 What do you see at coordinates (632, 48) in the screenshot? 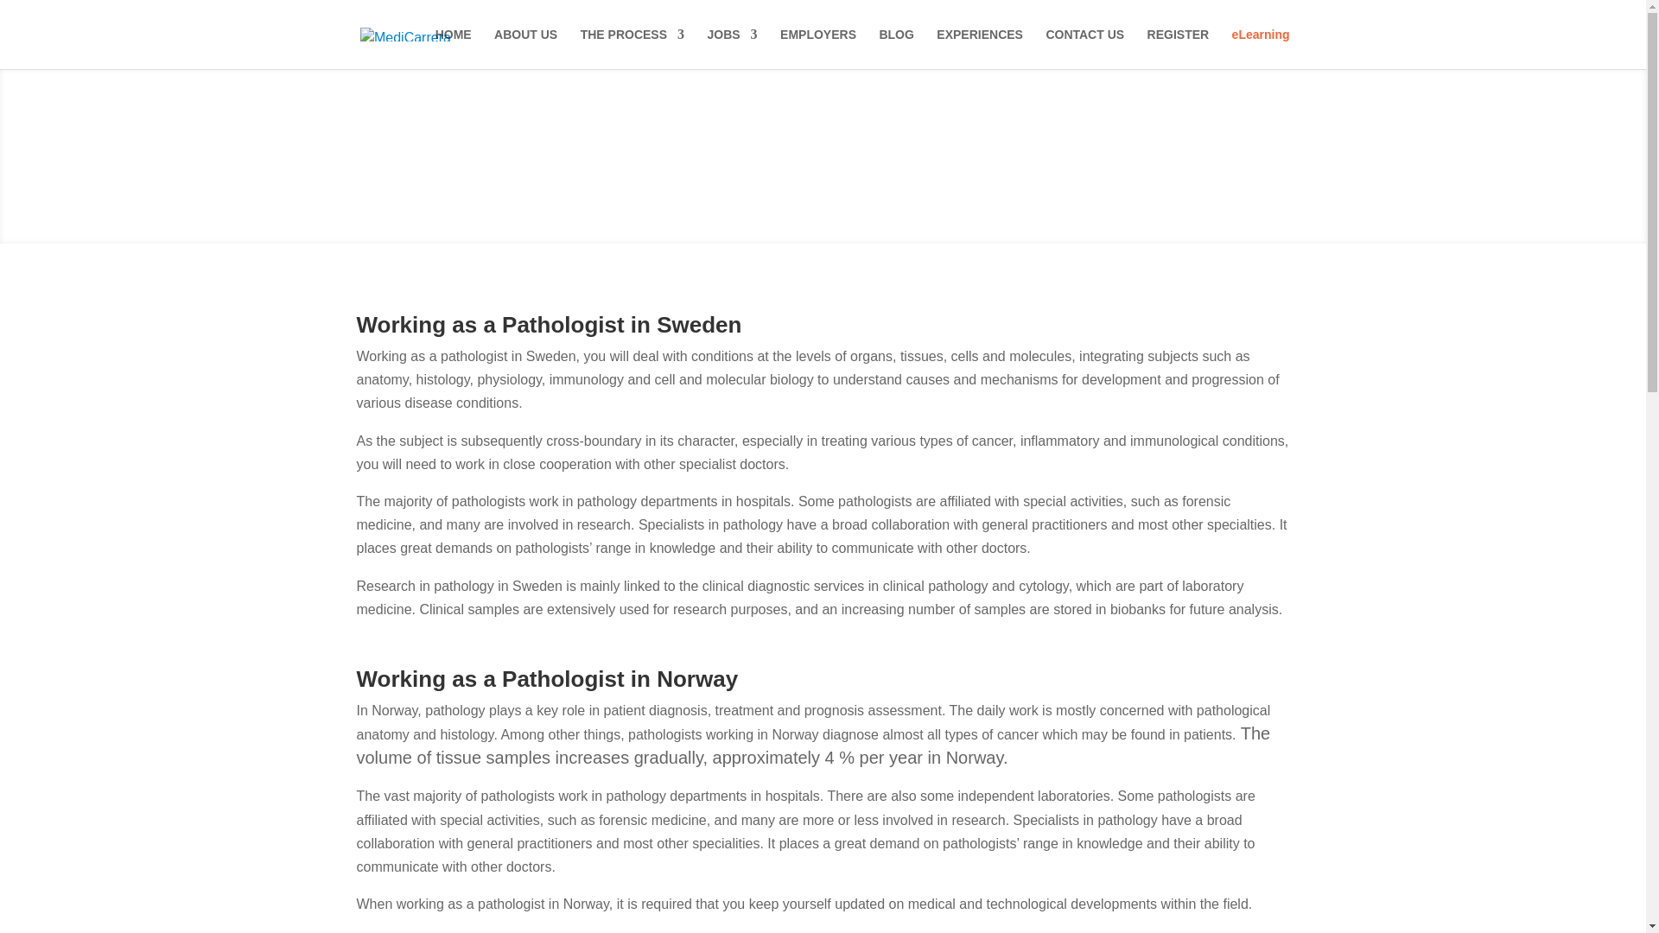
I see `THE PROCESS` at bounding box center [632, 48].